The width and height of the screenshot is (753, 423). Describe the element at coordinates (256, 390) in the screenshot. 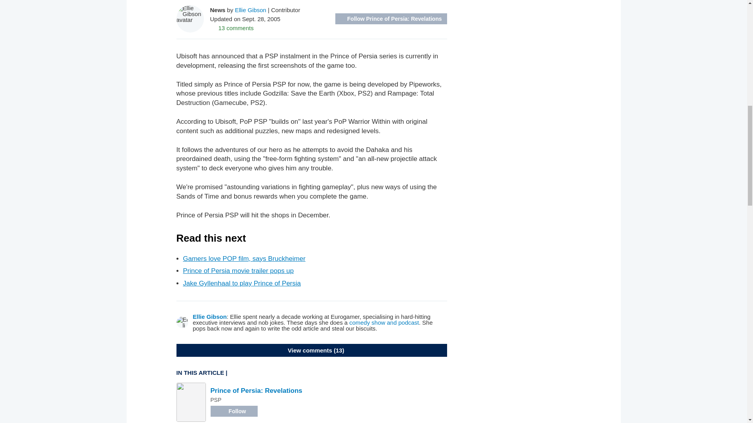

I see `Prince of Persia: Revelations` at that location.